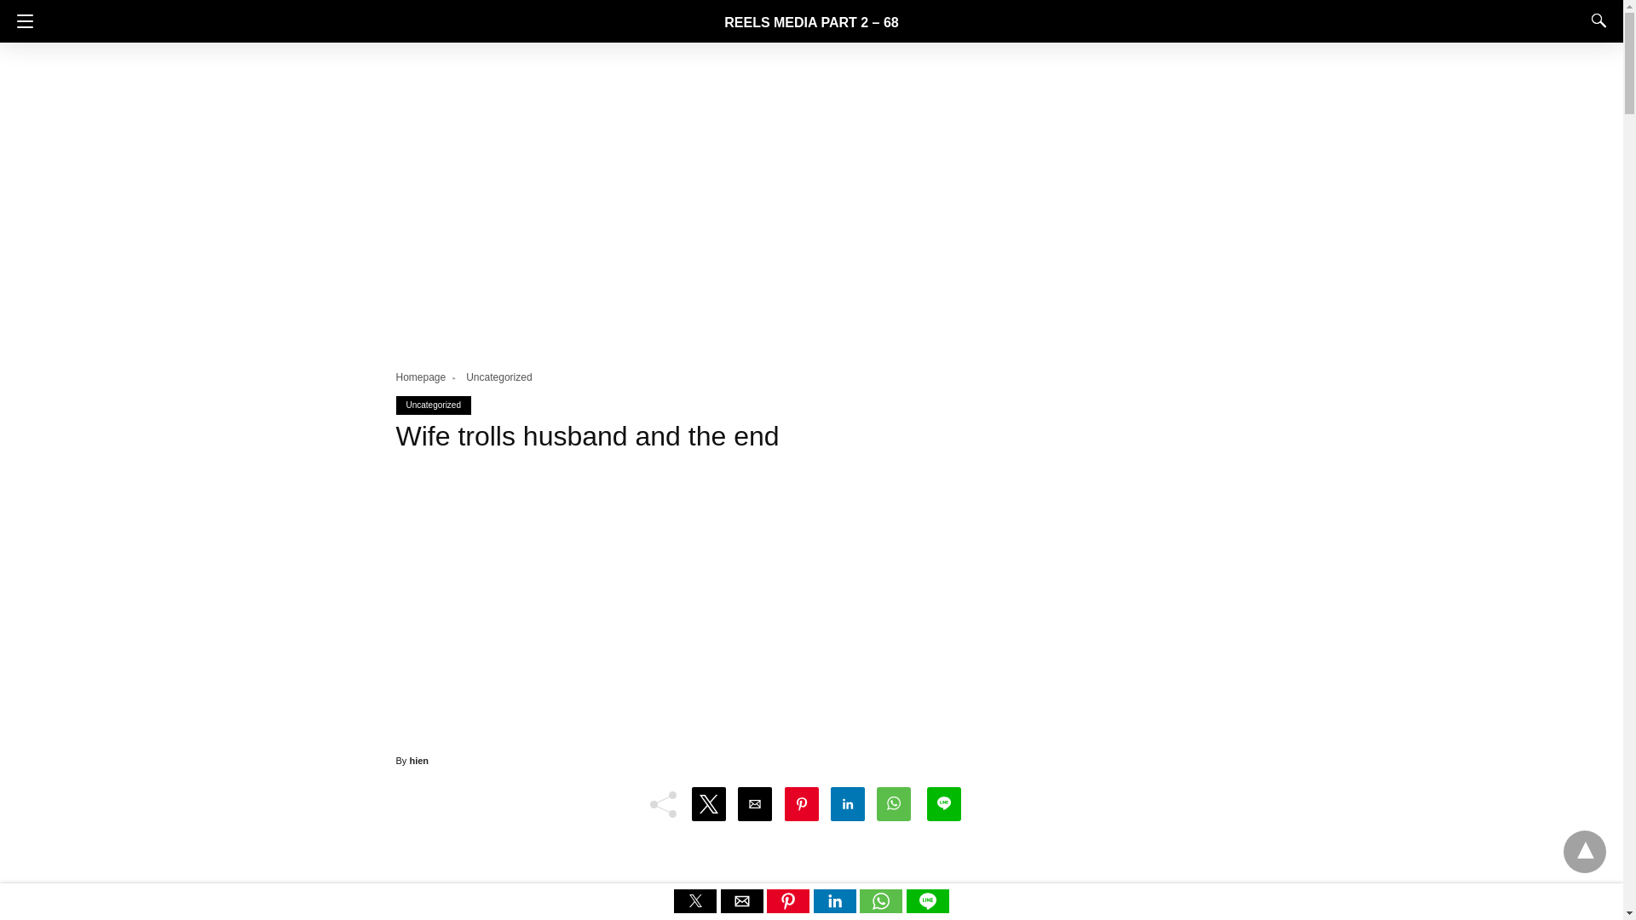 The image size is (1636, 920). I want to click on line share, so click(927, 908).